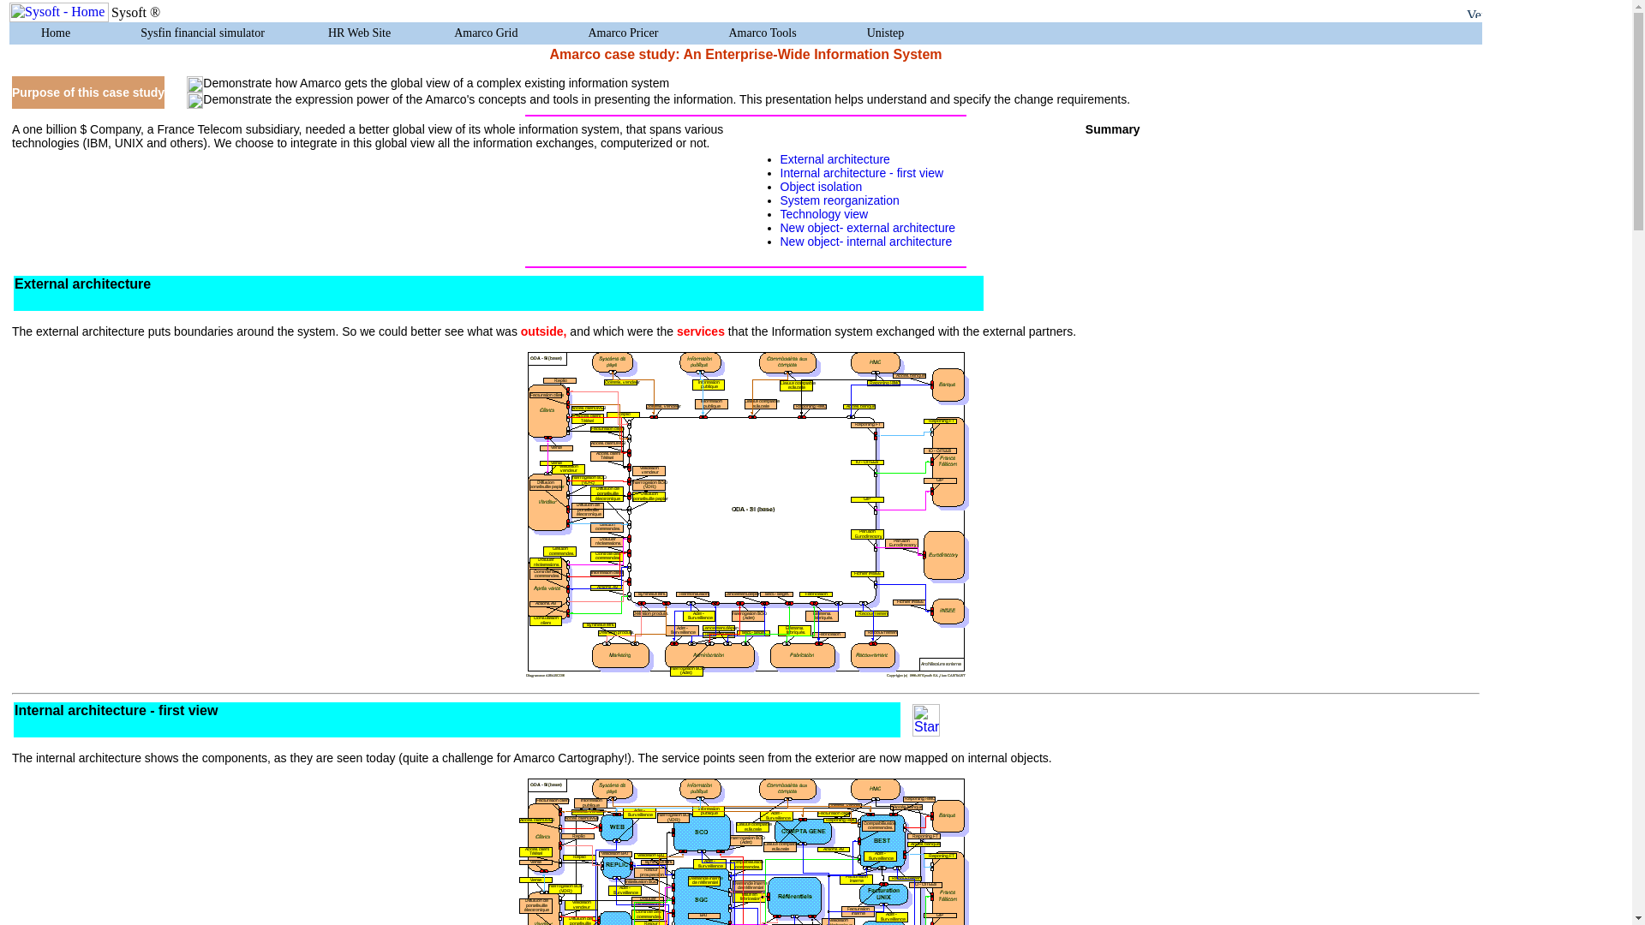 The width and height of the screenshot is (1645, 925). I want to click on System reorganization, so click(839, 200).